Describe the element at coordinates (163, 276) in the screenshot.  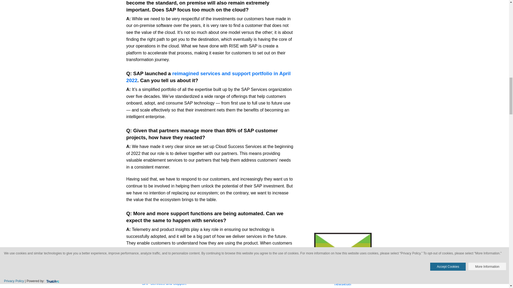
I see `Cloud Success Services` at that location.